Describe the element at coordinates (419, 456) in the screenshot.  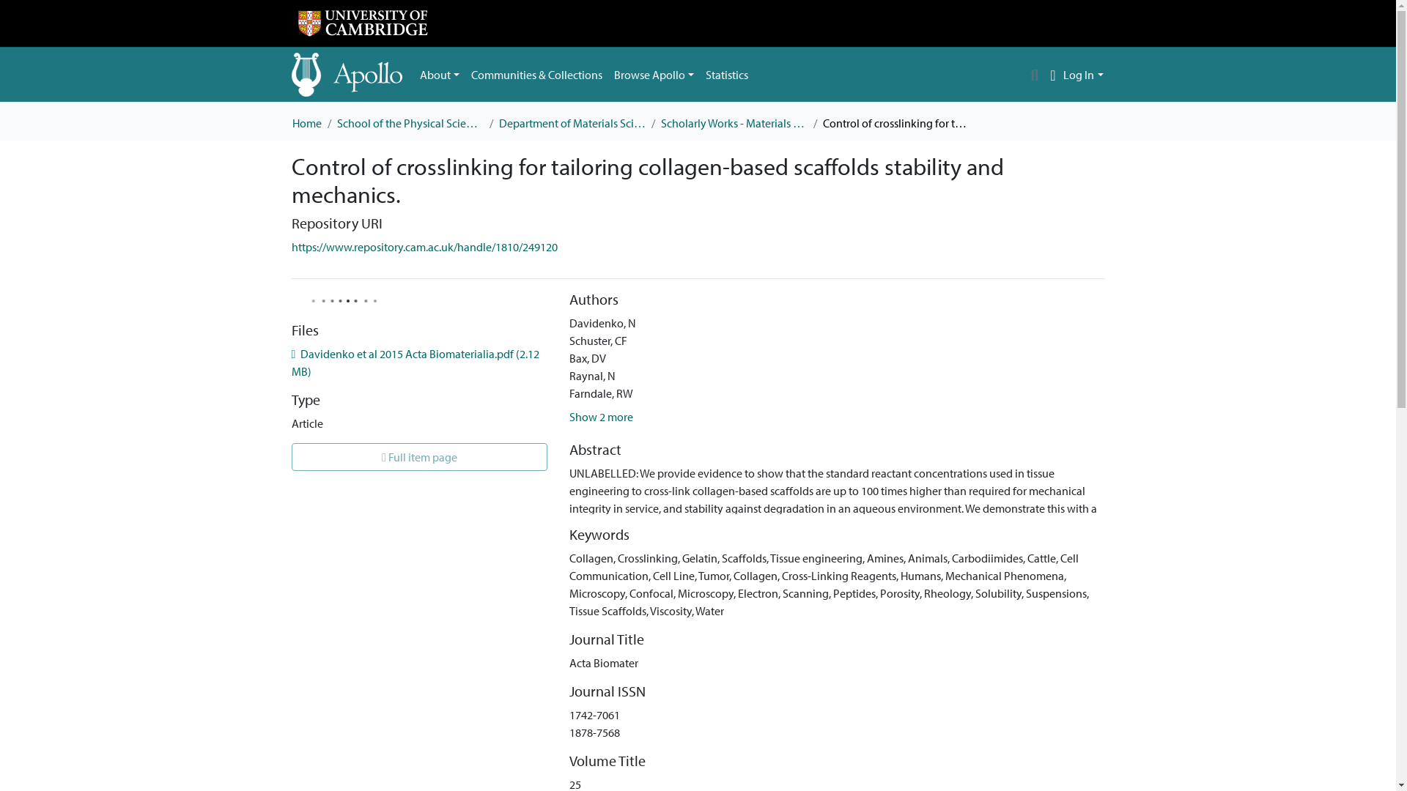
I see `Full item page` at that location.